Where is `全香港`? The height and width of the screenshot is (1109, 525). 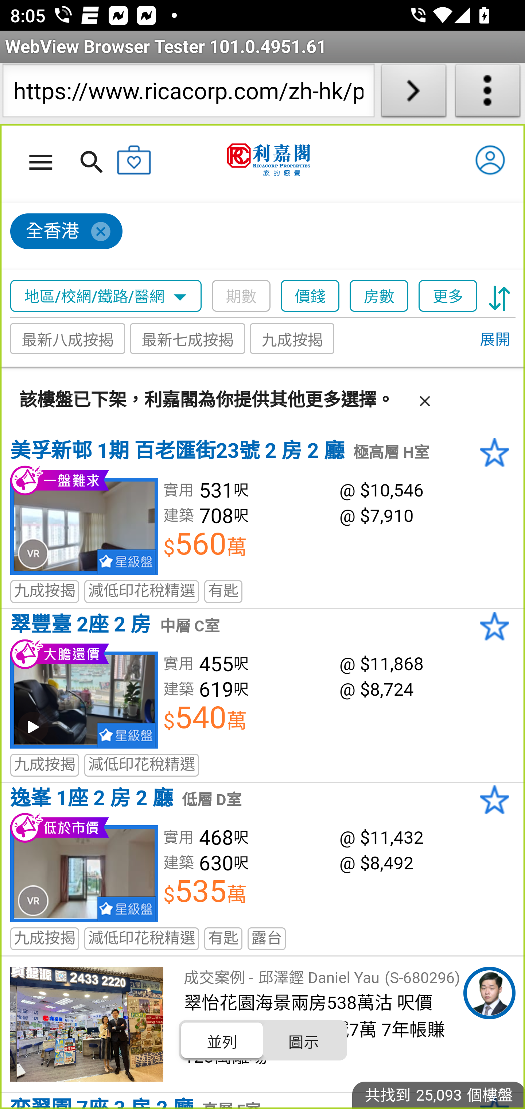 全香港 is located at coordinates (66, 232).